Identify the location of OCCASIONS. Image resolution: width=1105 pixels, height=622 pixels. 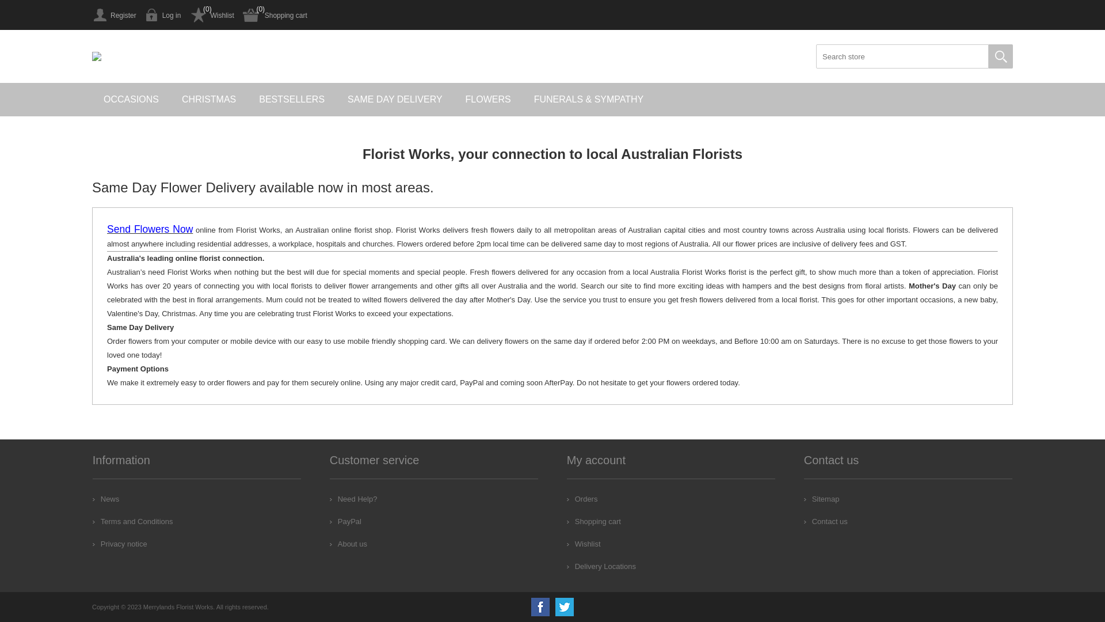
(131, 100).